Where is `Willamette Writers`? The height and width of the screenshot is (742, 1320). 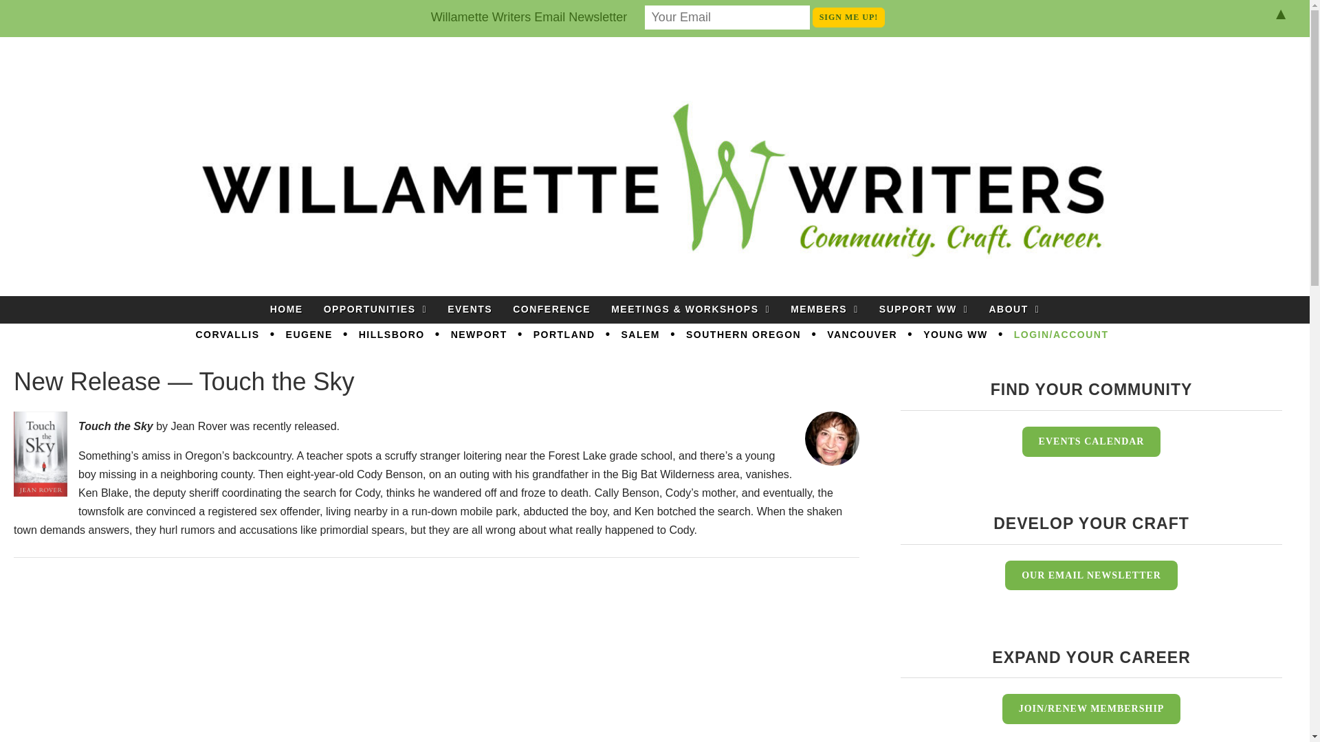
Willamette Writers is located at coordinates (139, 74).